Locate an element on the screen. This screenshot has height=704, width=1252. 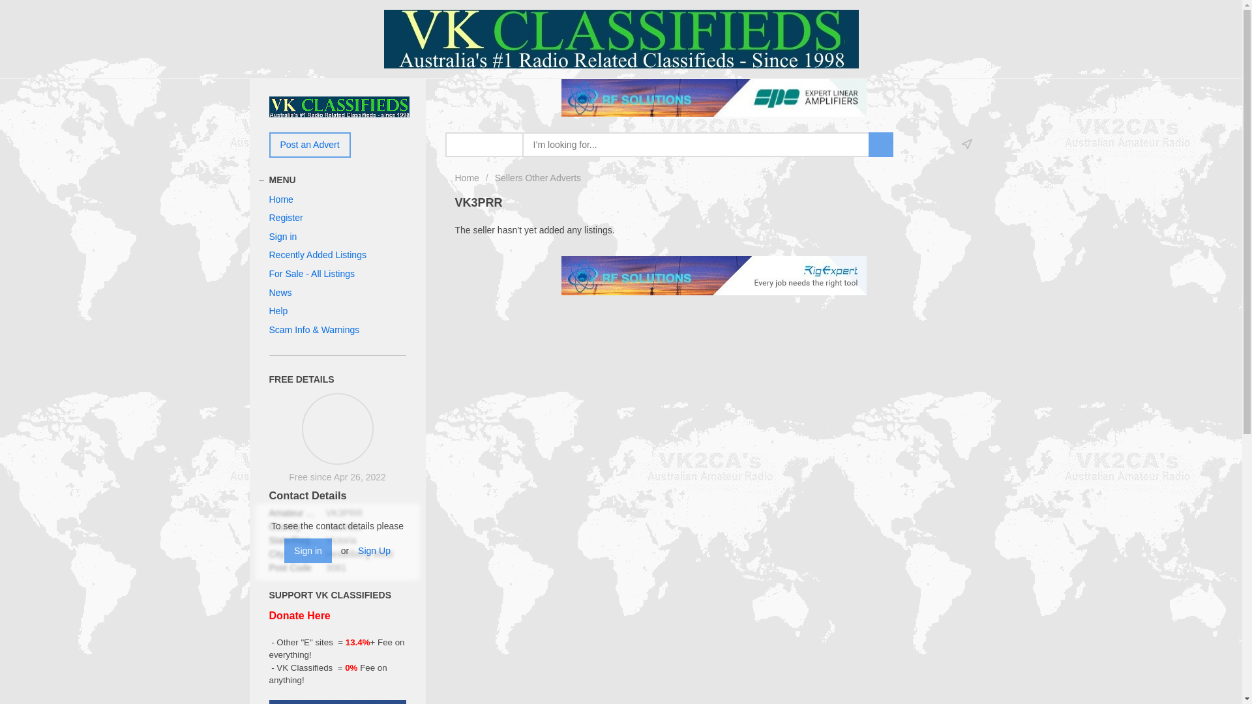
Donate Here is located at coordinates (299, 615).